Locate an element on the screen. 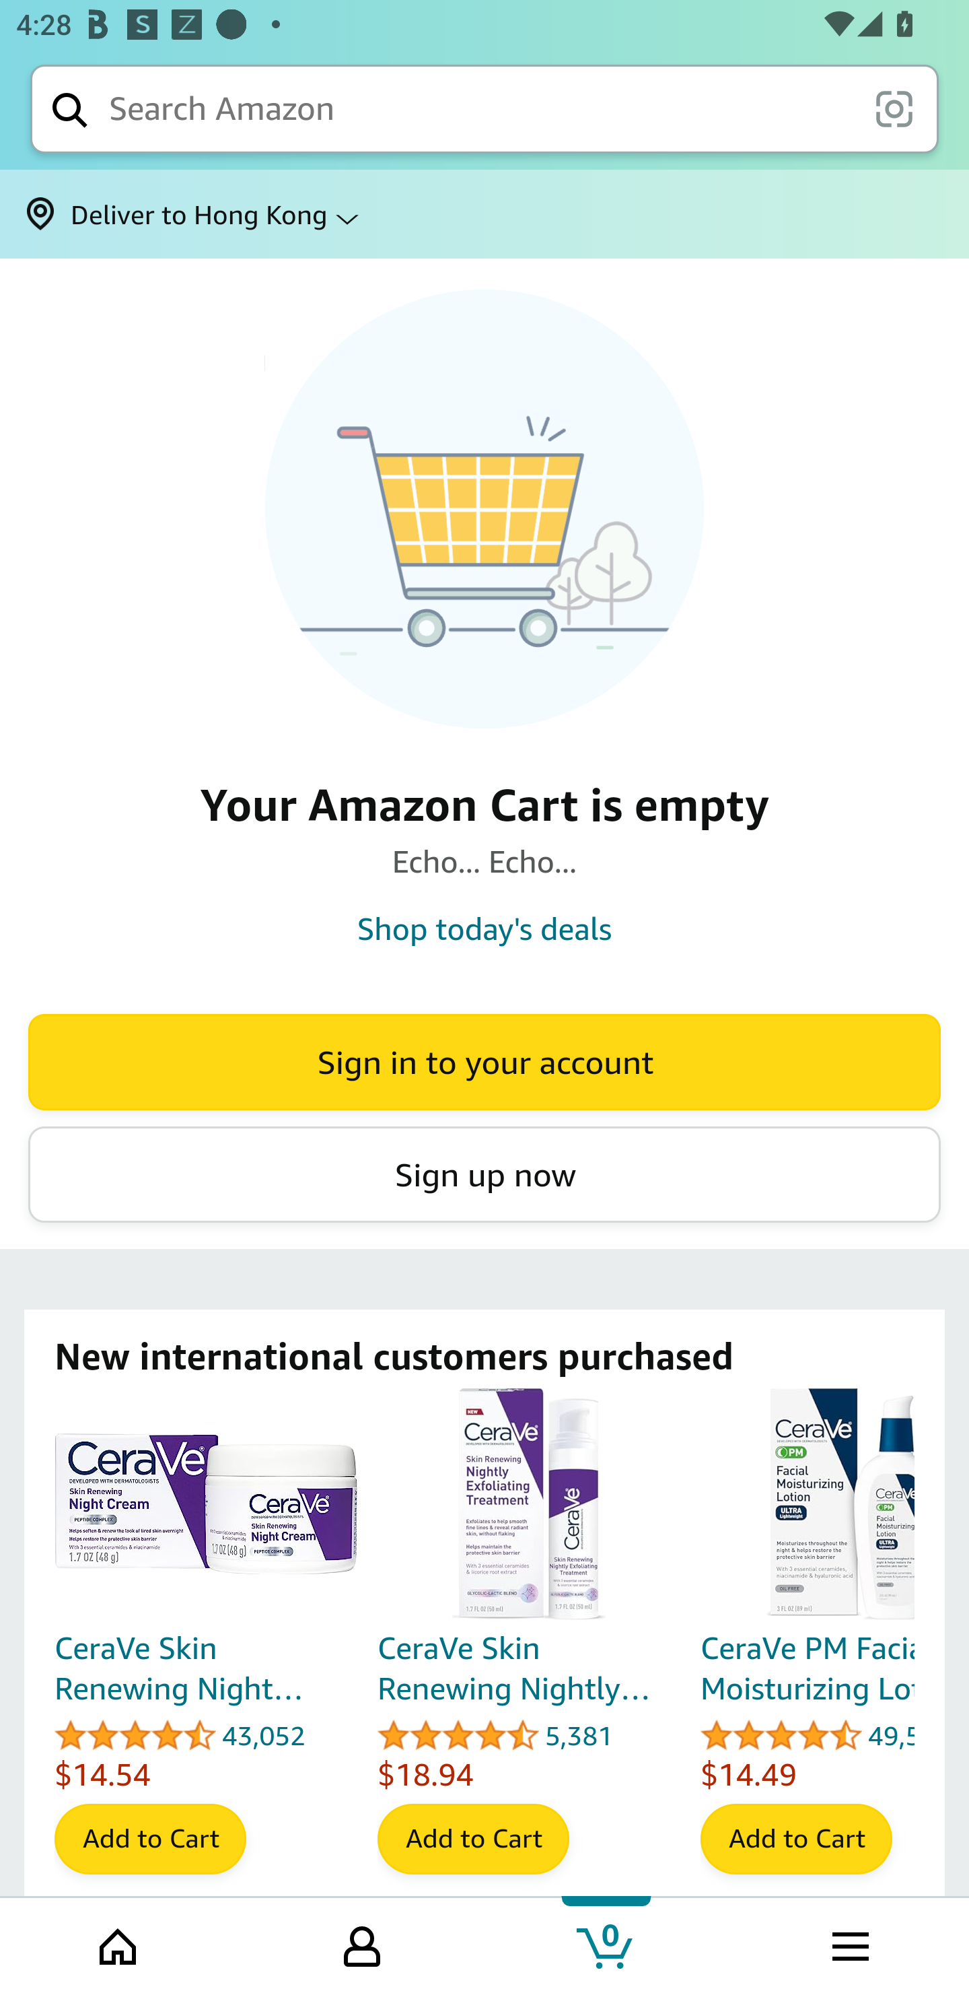 The height and width of the screenshot is (1993, 969). Add to Cart is located at coordinates (797, 1839).